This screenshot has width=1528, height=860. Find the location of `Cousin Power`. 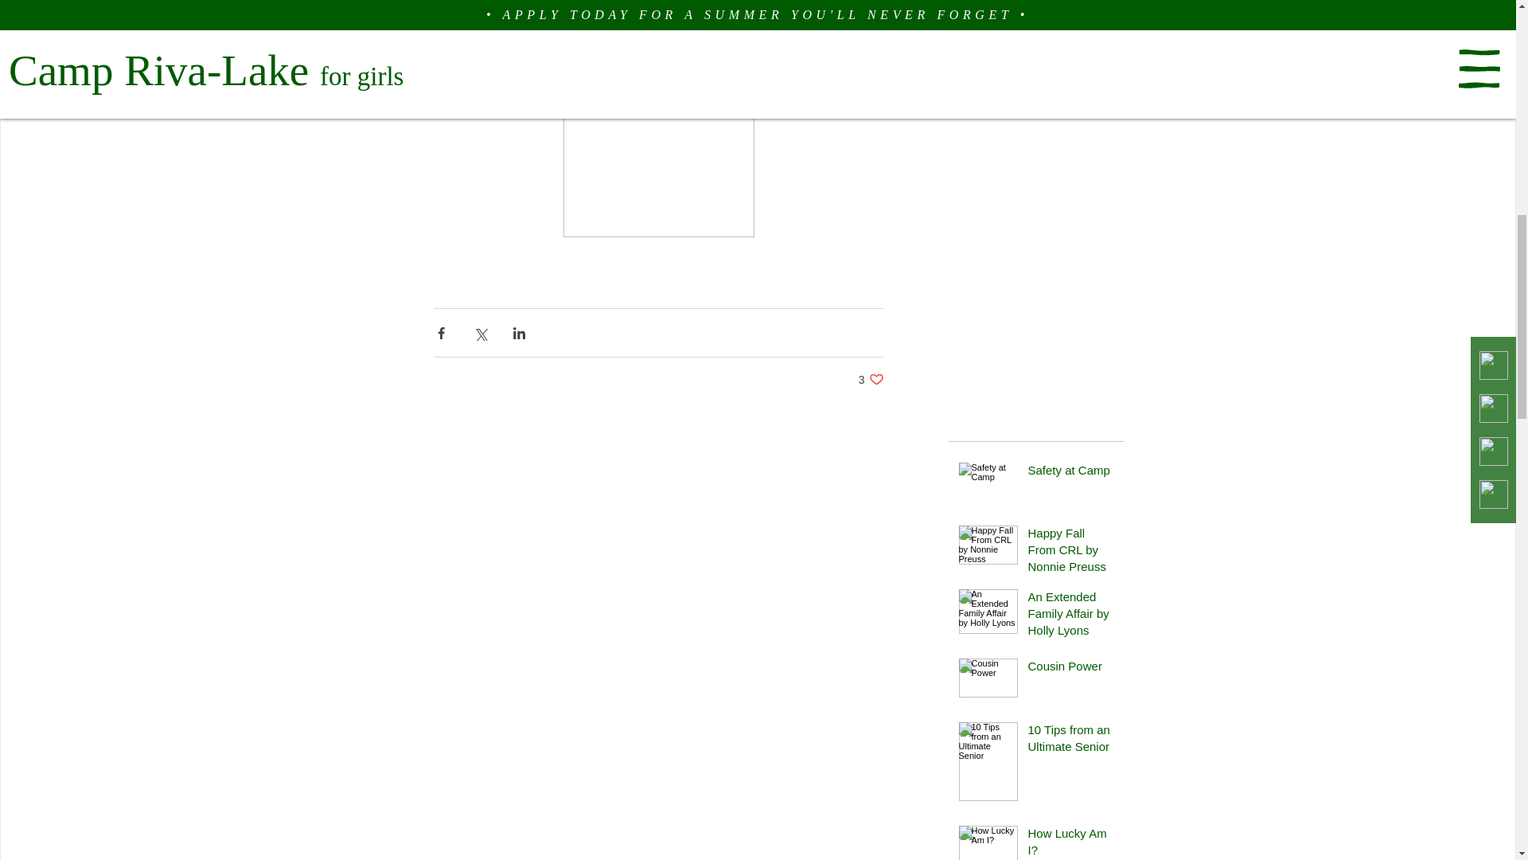

Cousin Power is located at coordinates (1071, 553).